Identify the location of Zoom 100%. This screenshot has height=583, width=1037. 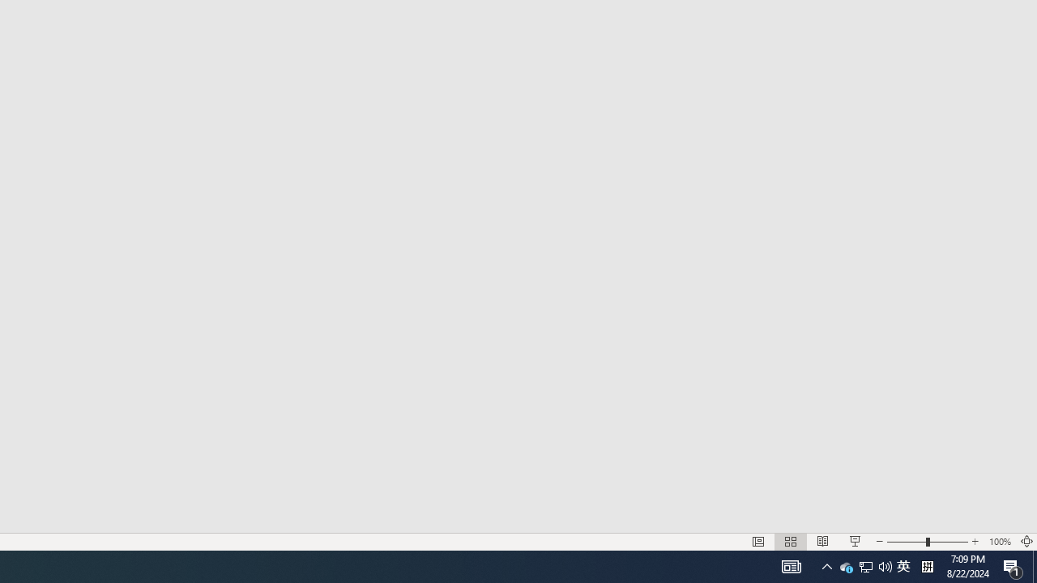
(1000, 541).